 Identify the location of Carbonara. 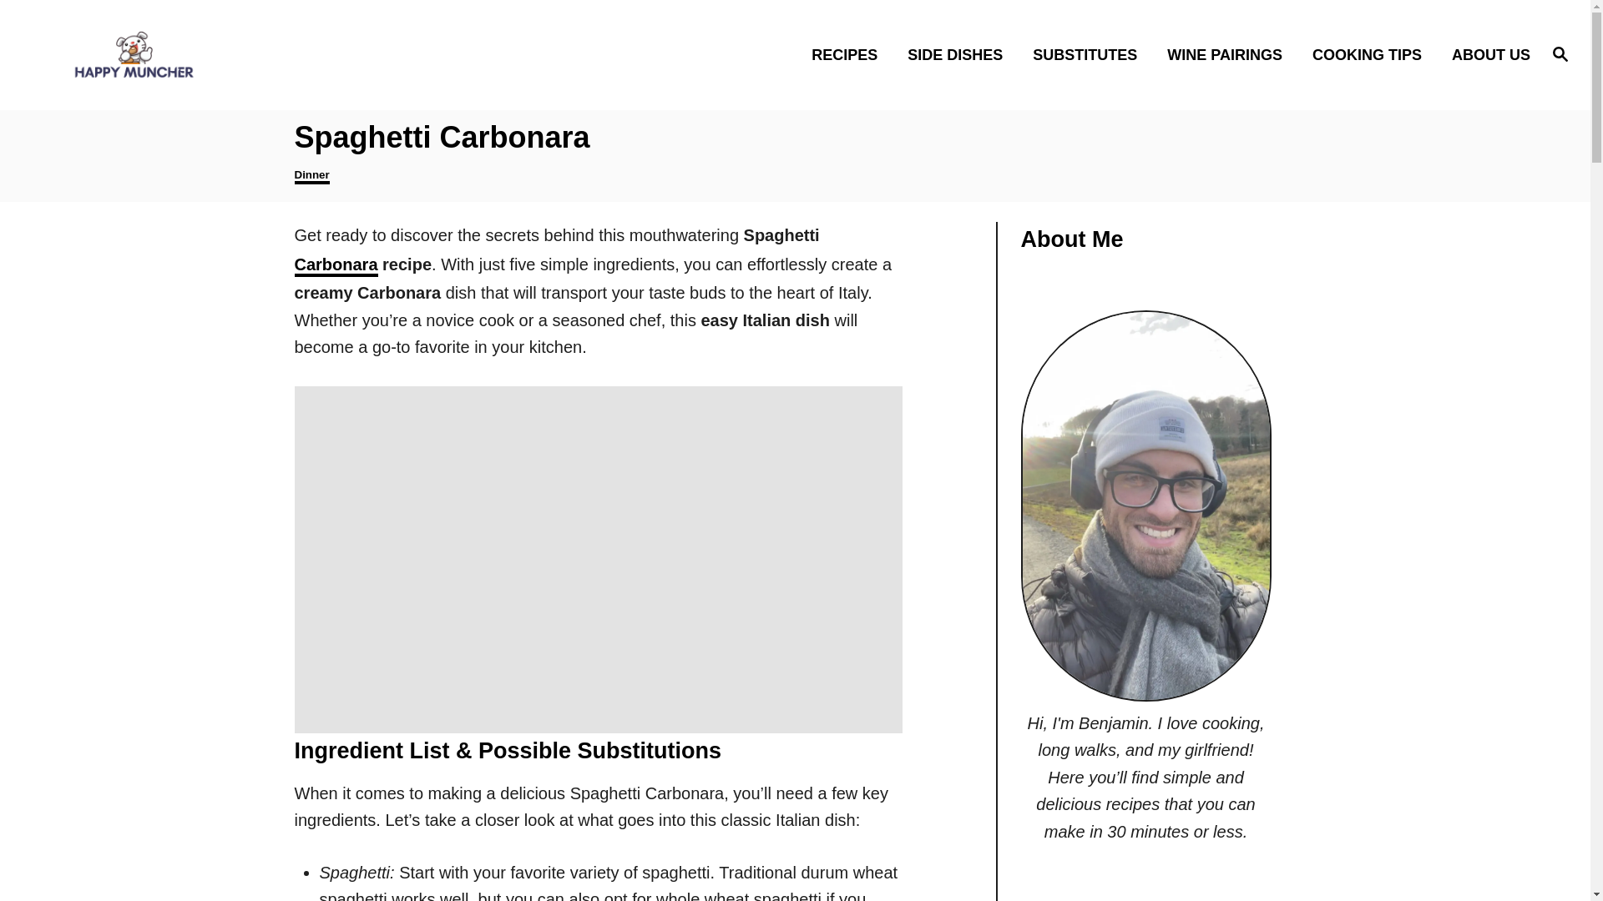
(335, 265).